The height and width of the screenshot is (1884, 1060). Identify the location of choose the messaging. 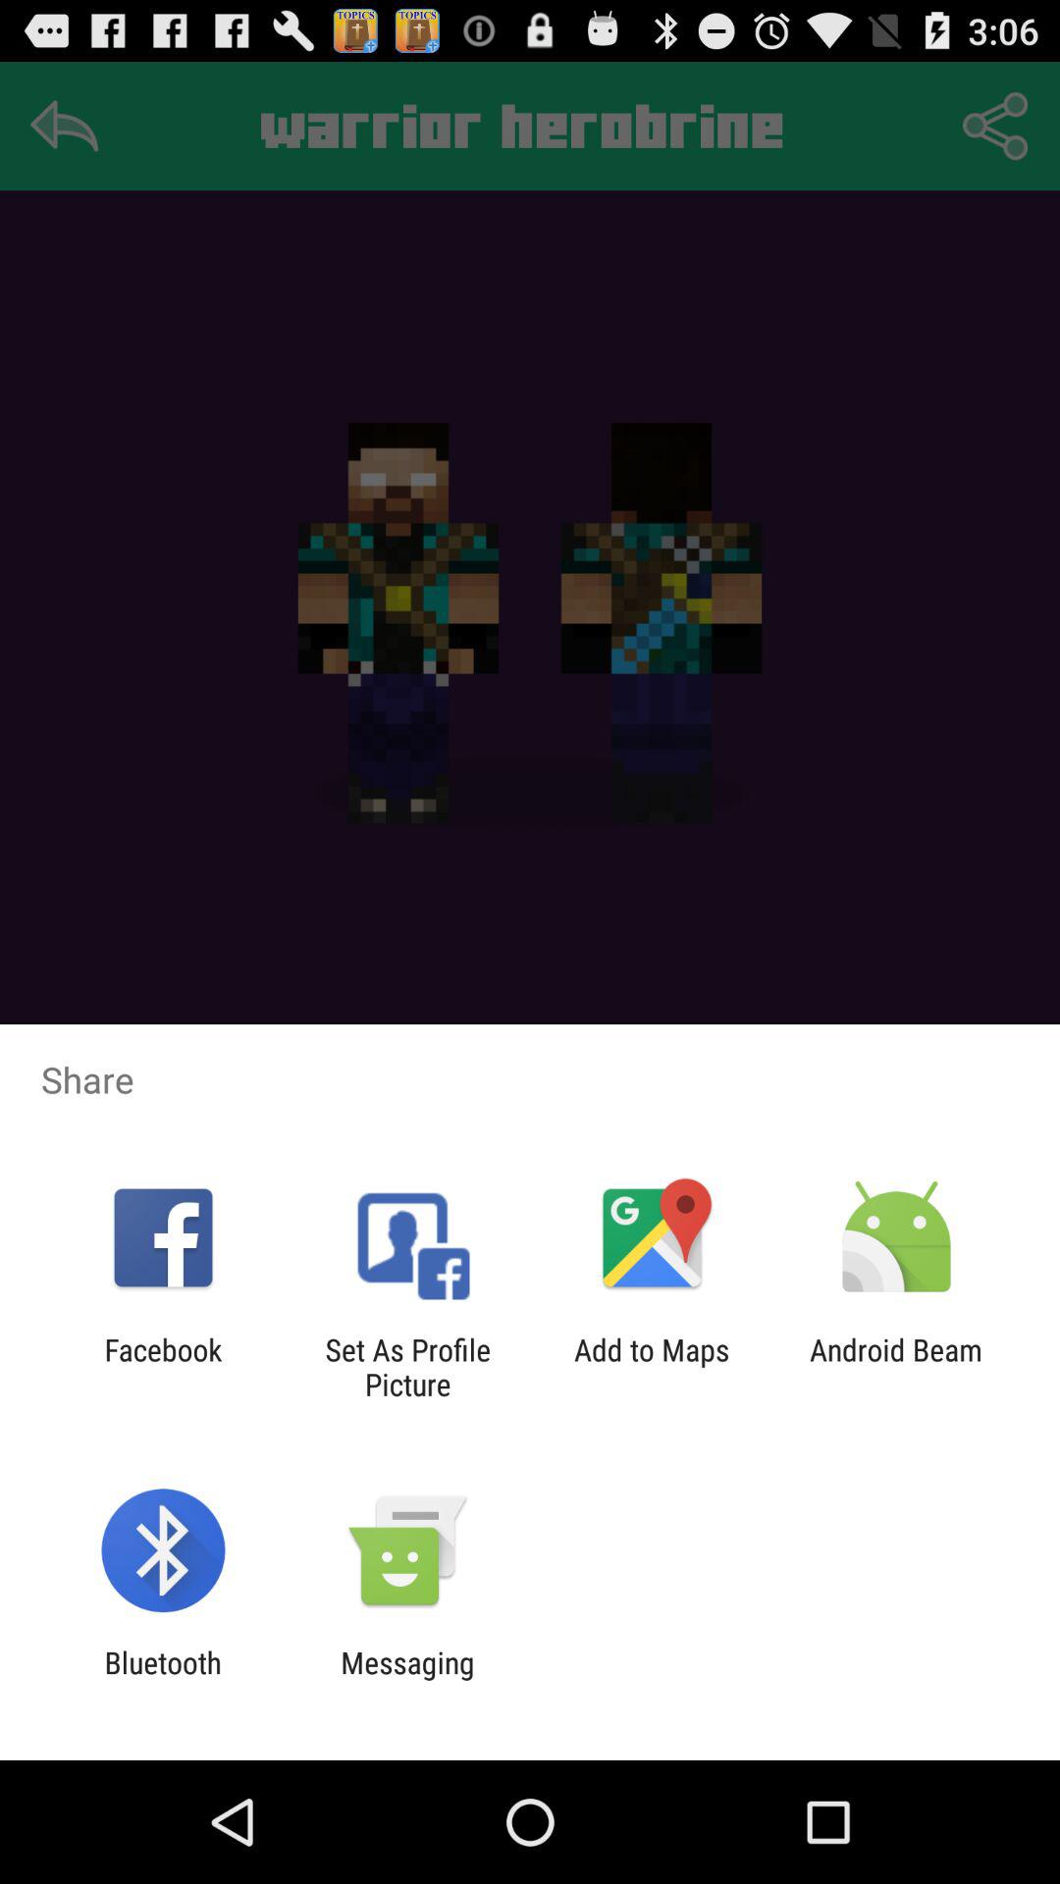
(407, 1680).